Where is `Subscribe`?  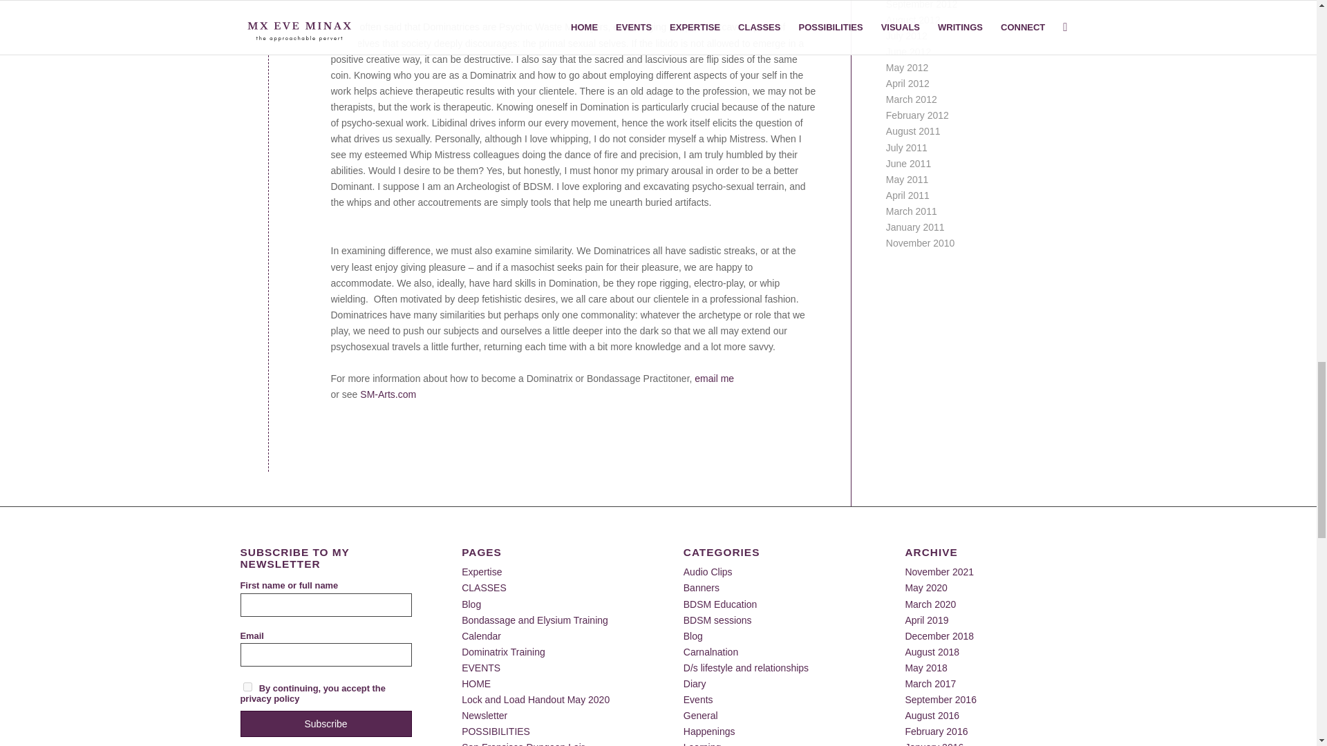
Subscribe is located at coordinates (326, 724).